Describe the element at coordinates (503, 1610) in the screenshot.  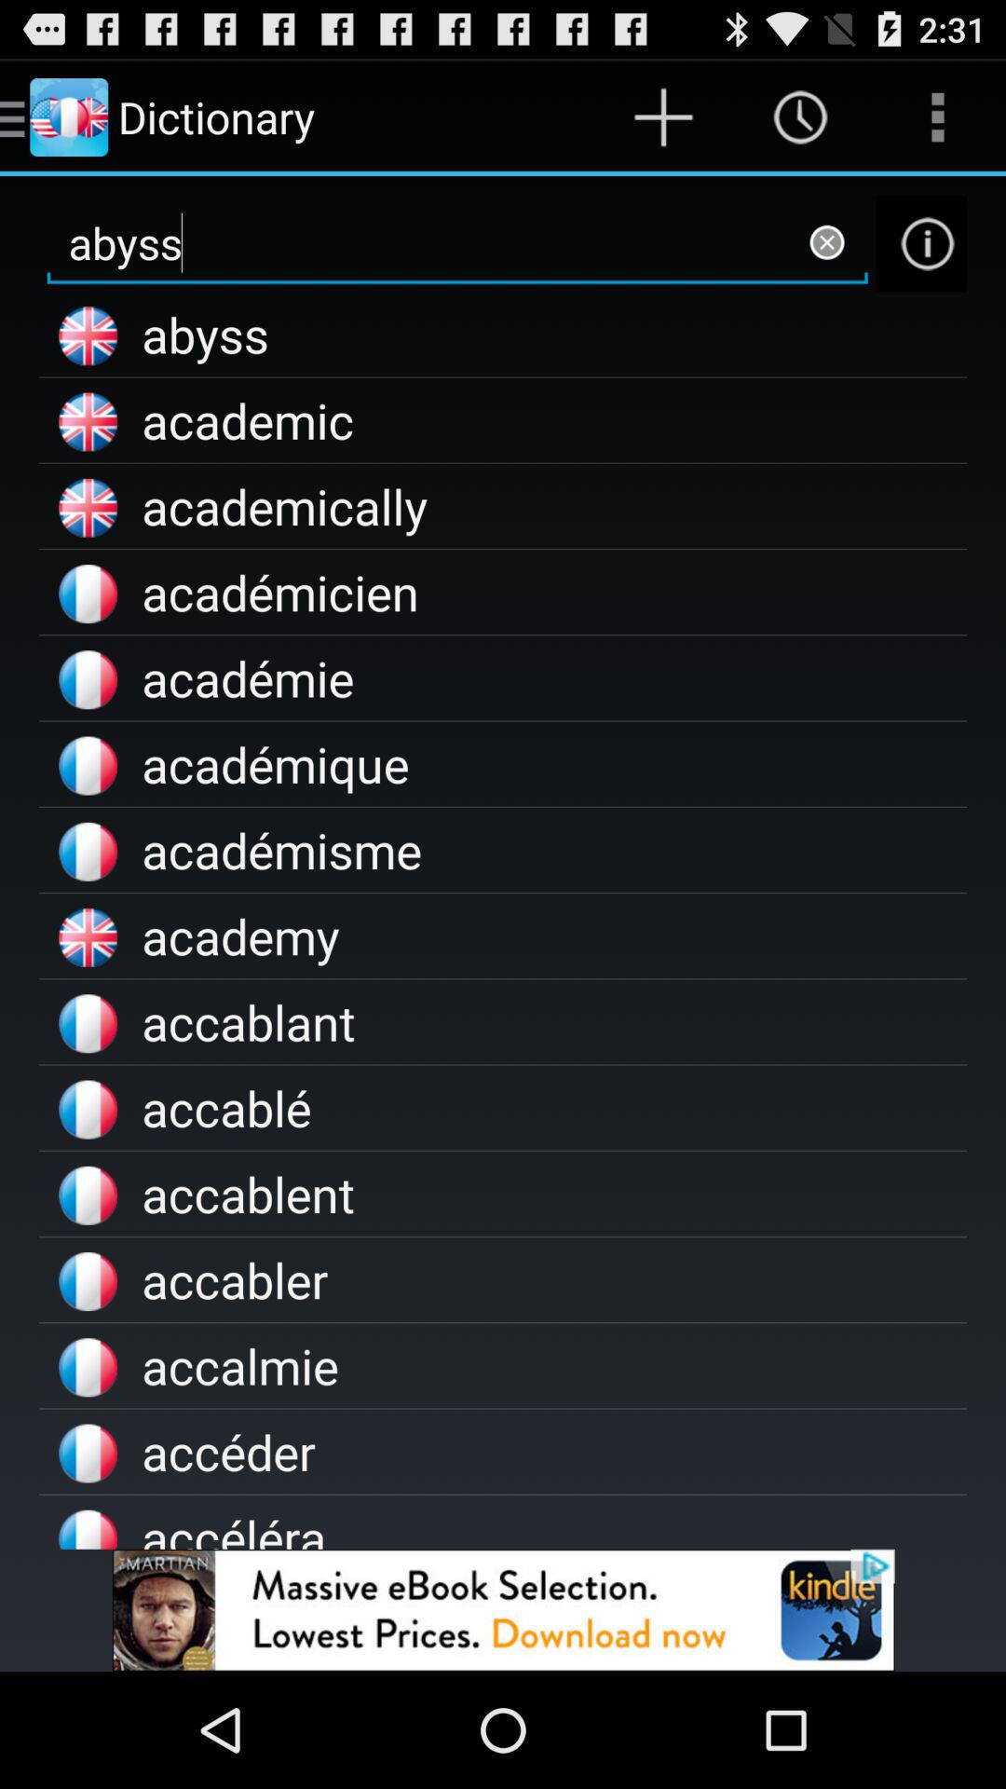
I see `go to addverdisment` at that location.